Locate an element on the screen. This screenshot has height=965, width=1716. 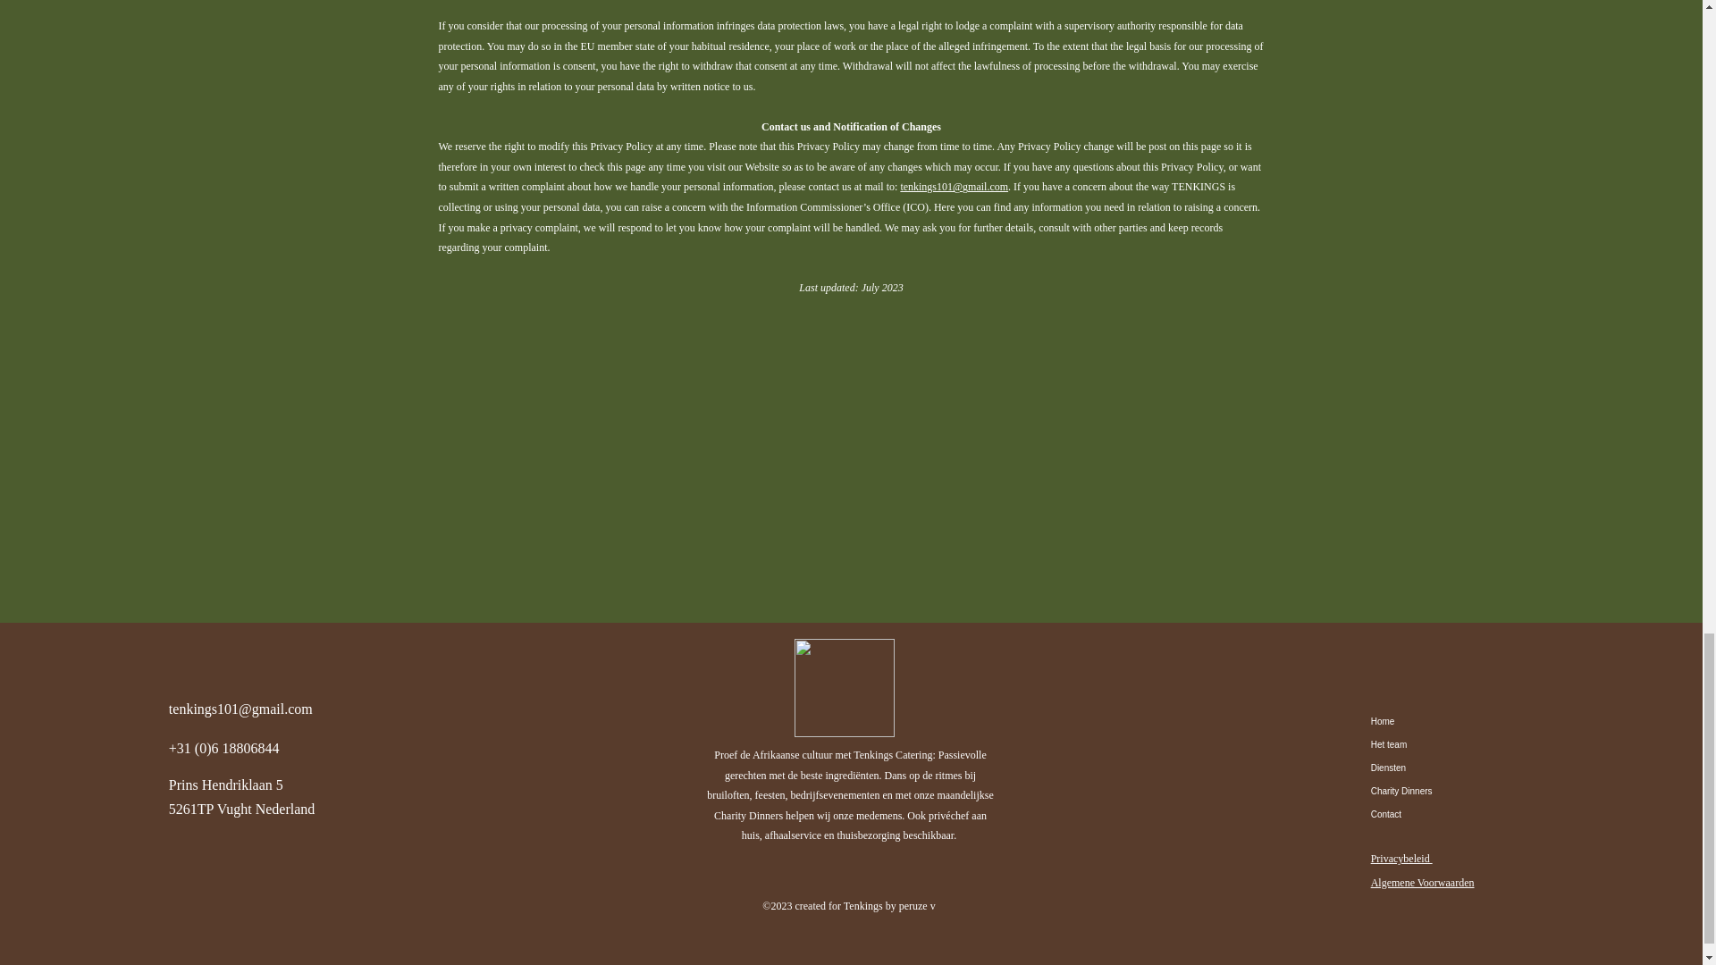
Diensten is located at coordinates (1434, 768).